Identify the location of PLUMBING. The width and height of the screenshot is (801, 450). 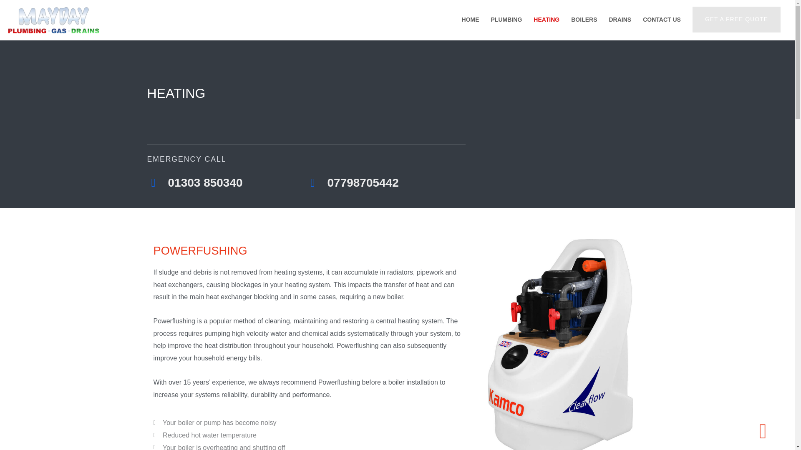
(506, 19).